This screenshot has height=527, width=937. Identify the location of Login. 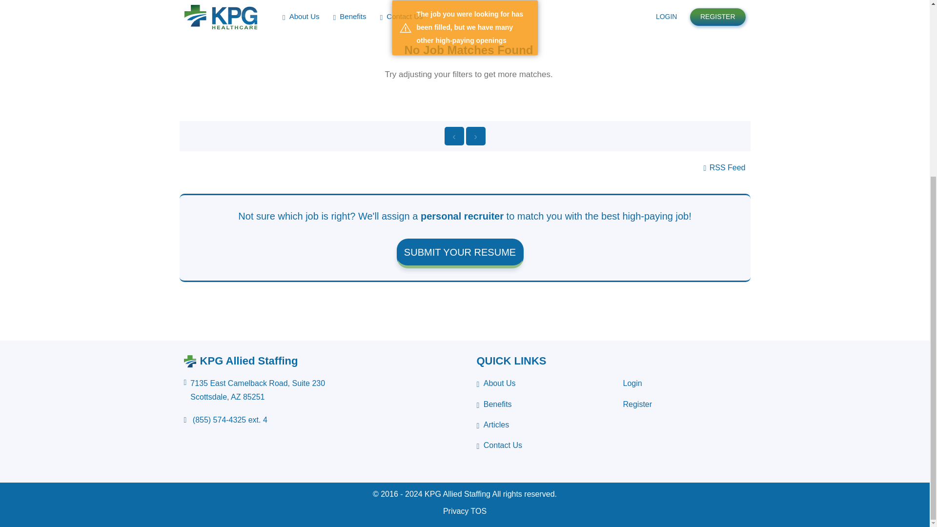
(632, 383).